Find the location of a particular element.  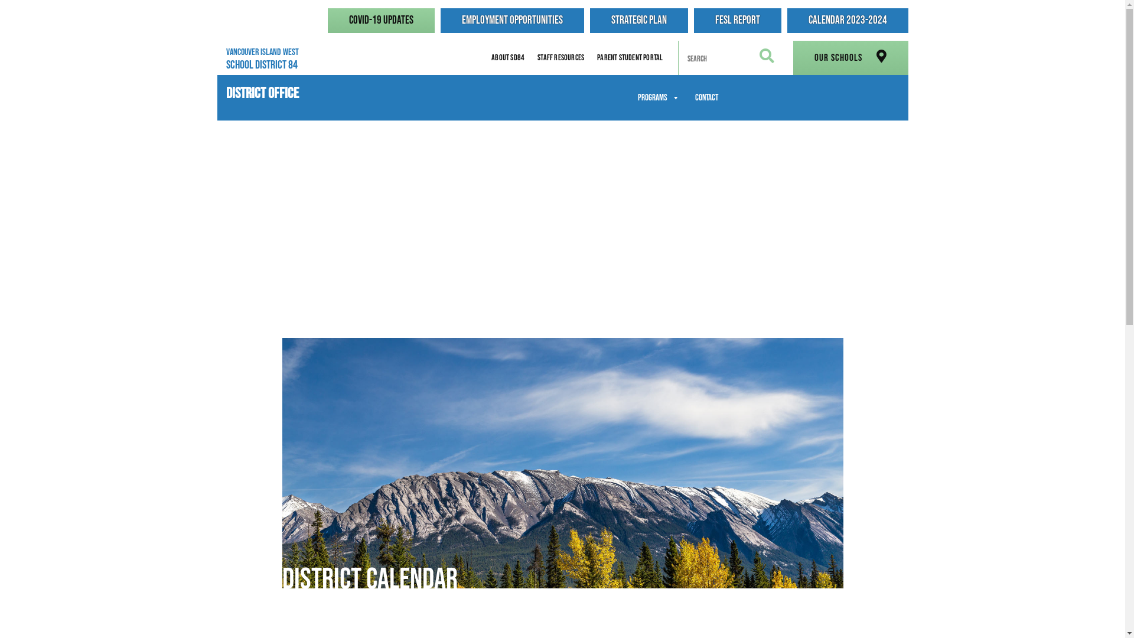

SEARCH is located at coordinates (767, 60).